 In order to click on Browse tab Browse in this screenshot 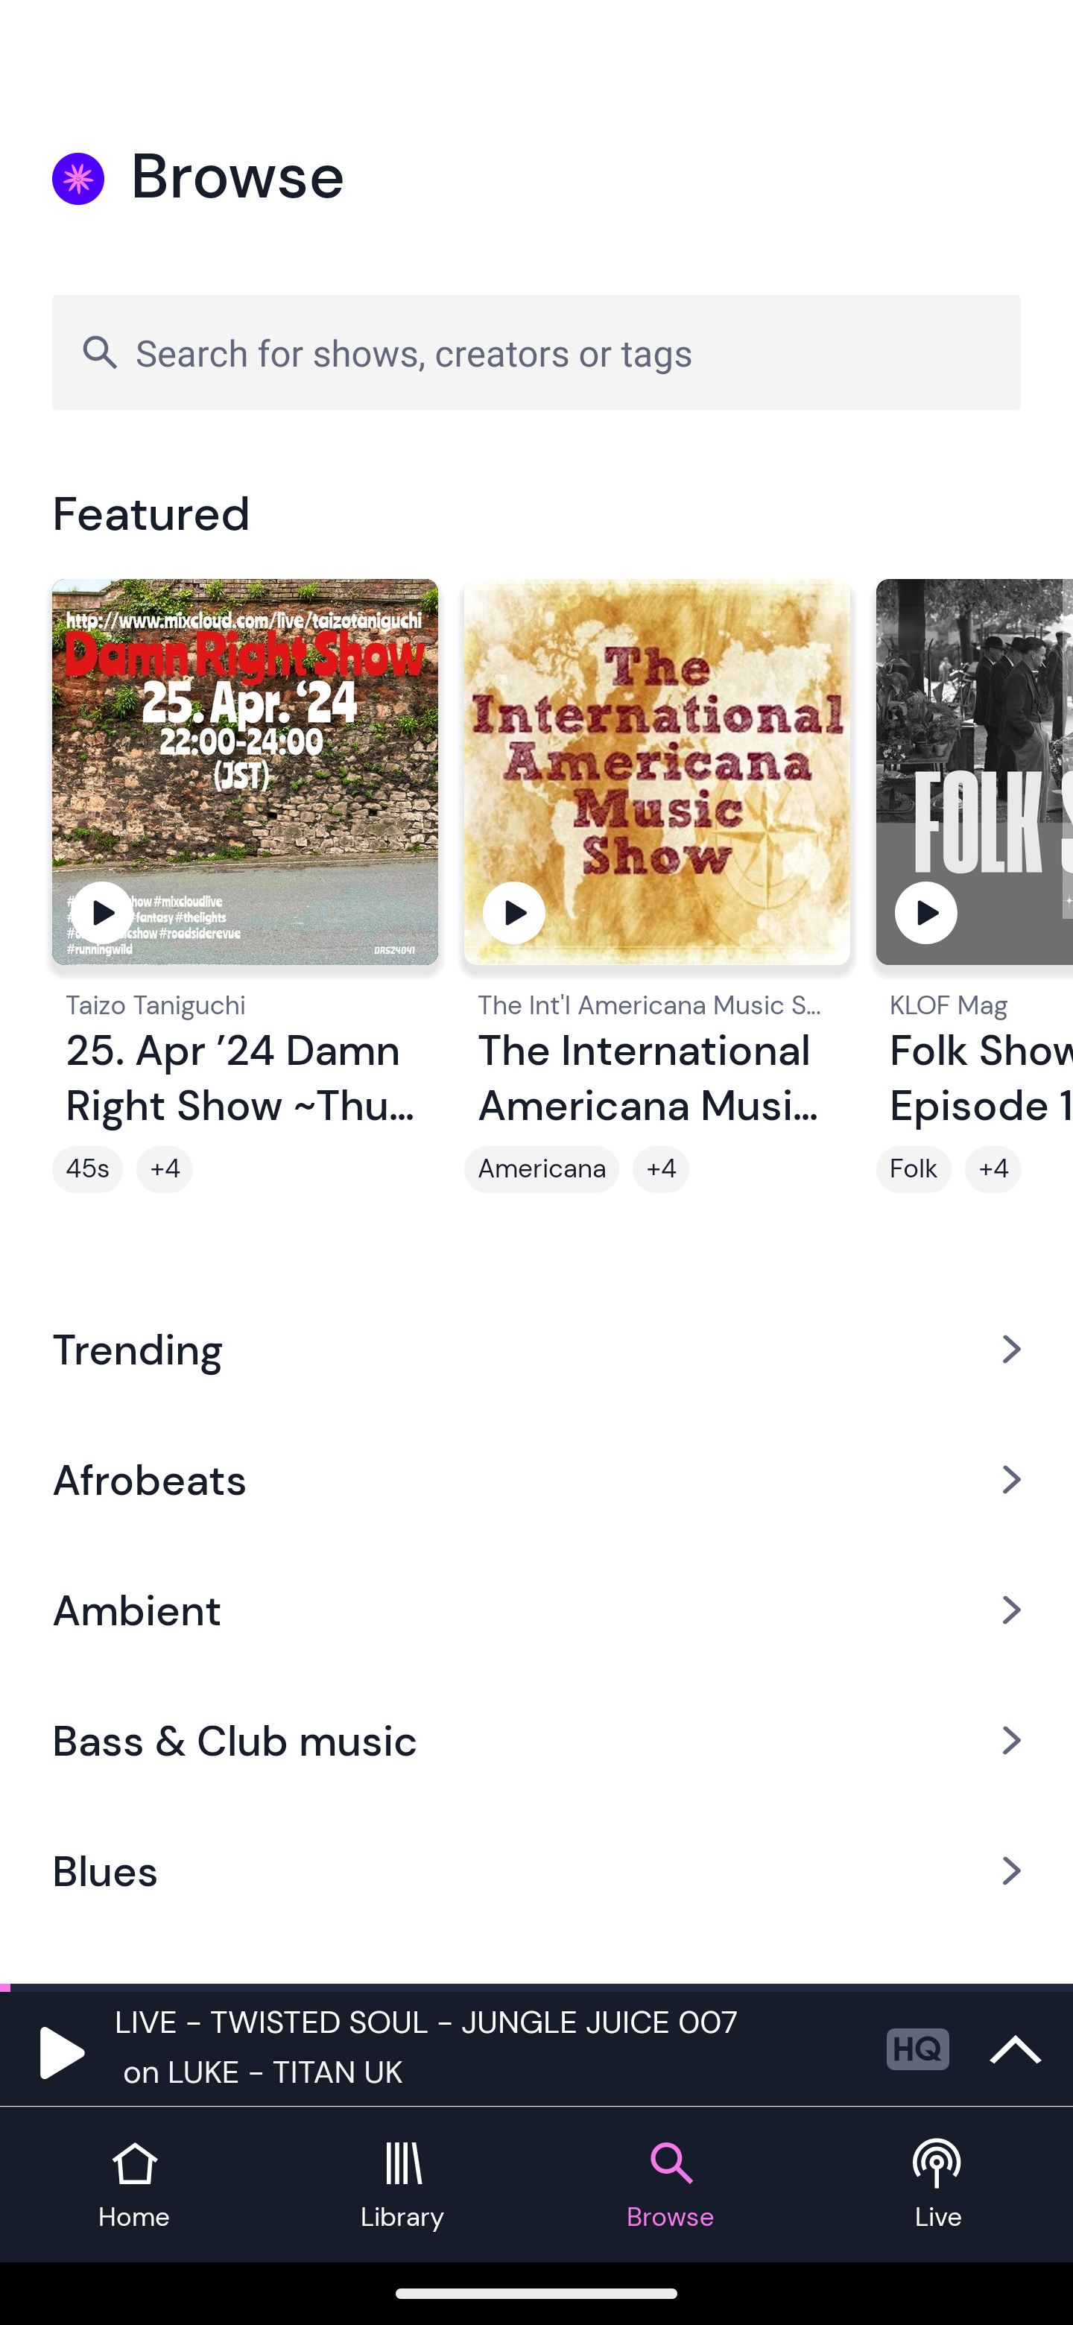, I will do `click(671, 2185)`.